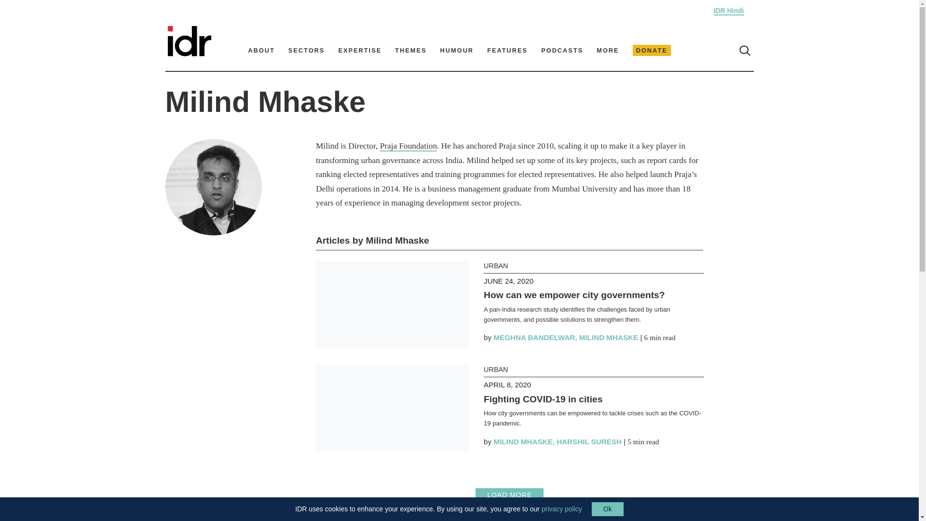 The height and width of the screenshot is (521, 926). I want to click on EXPERTISE, so click(360, 50).